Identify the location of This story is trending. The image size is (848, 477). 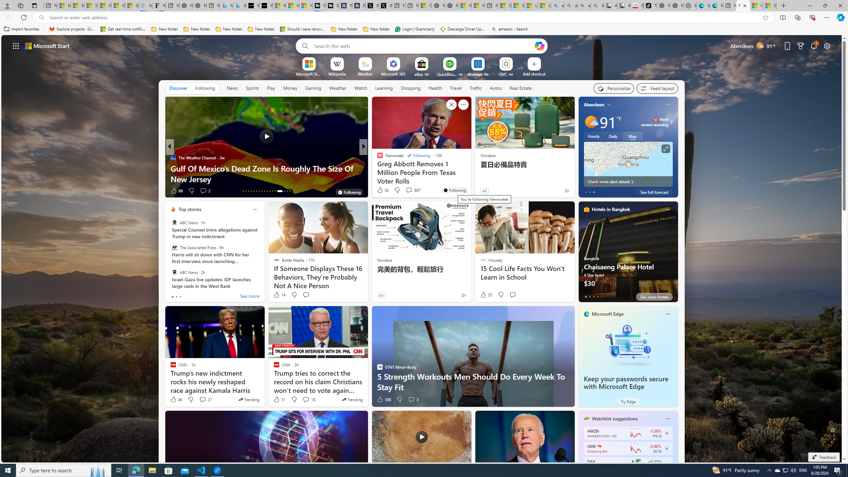
(352, 399).